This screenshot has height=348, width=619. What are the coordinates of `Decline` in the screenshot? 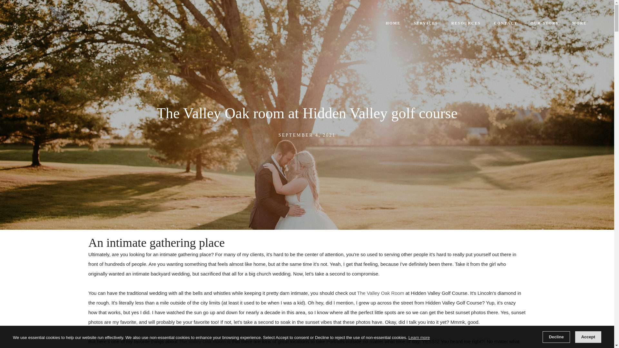 It's located at (556, 337).